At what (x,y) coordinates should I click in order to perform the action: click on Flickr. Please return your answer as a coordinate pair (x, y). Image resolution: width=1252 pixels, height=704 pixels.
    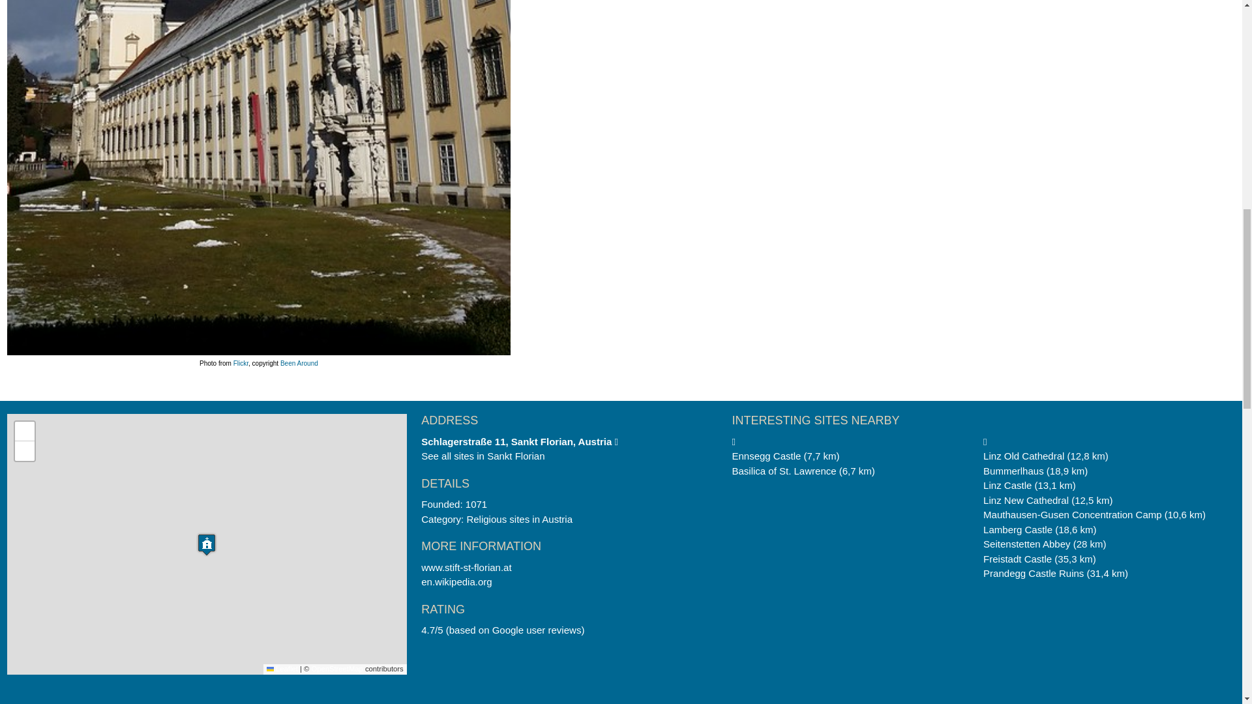
    Looking at the image, I should click on (240, 362).